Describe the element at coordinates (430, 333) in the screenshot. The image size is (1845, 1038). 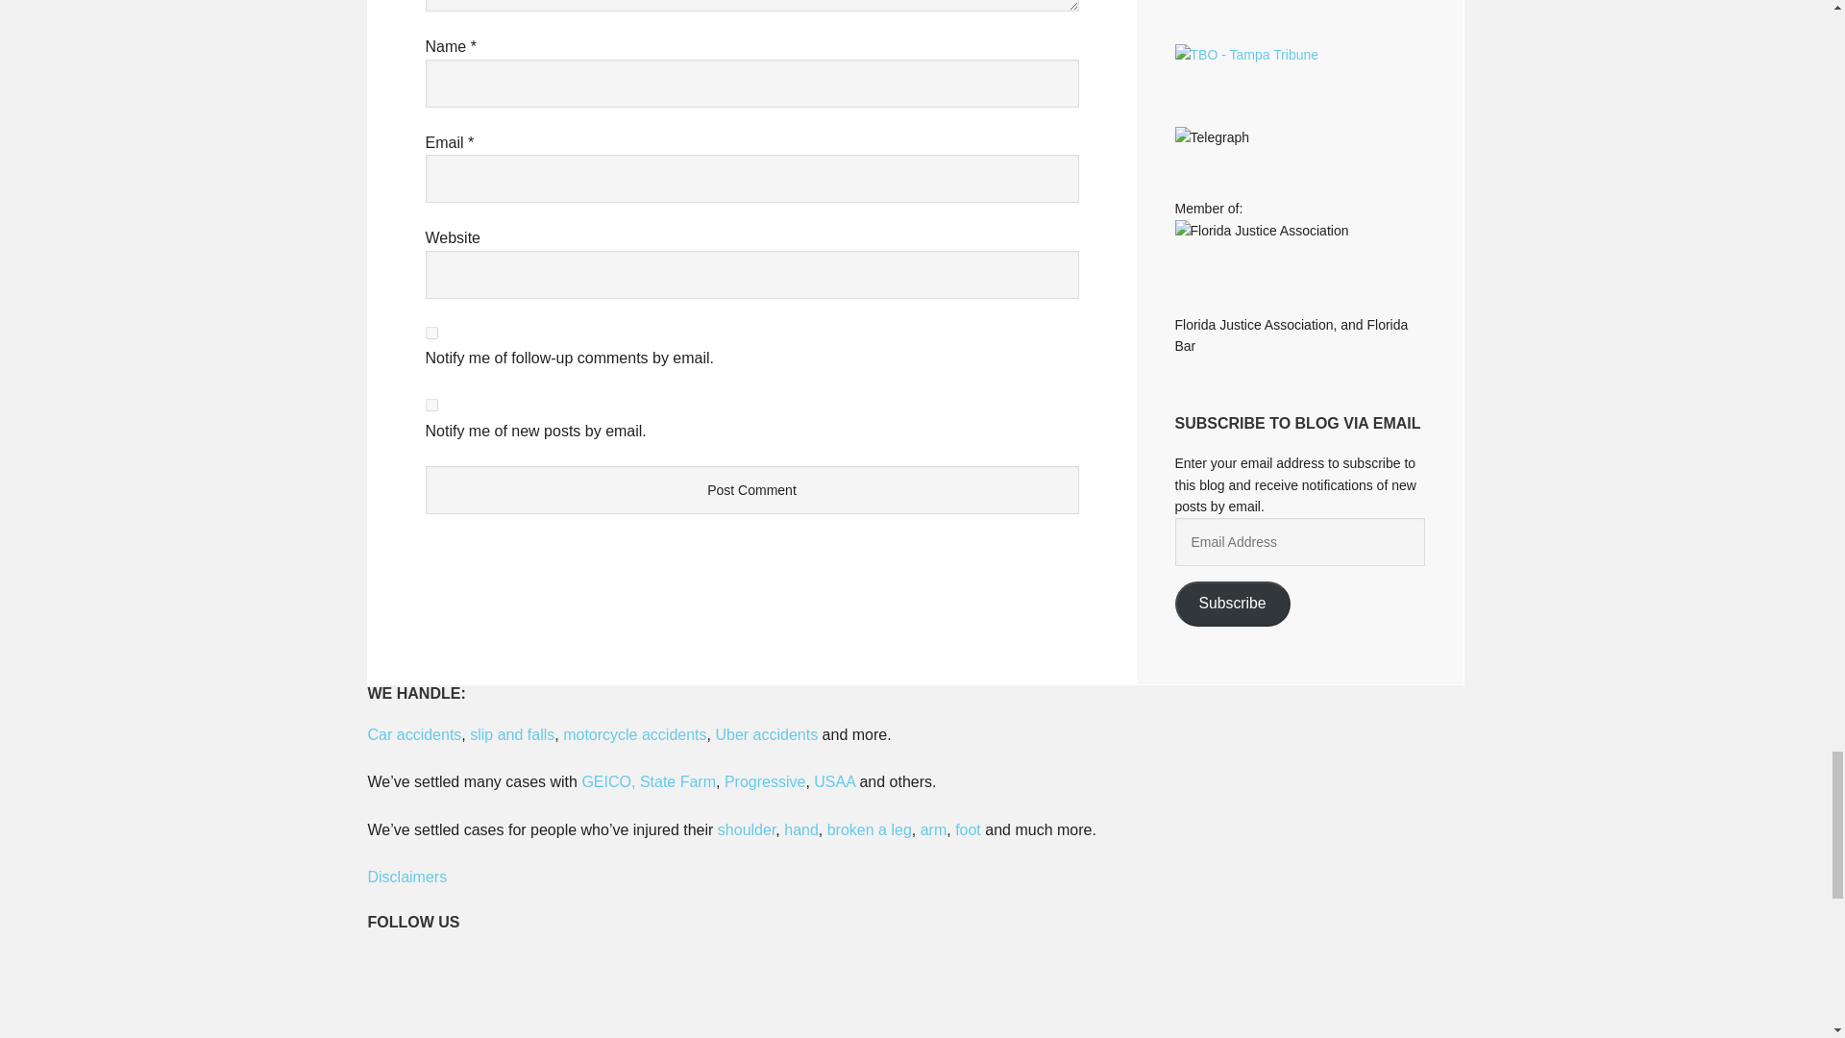
I see `subscribe` at that location.